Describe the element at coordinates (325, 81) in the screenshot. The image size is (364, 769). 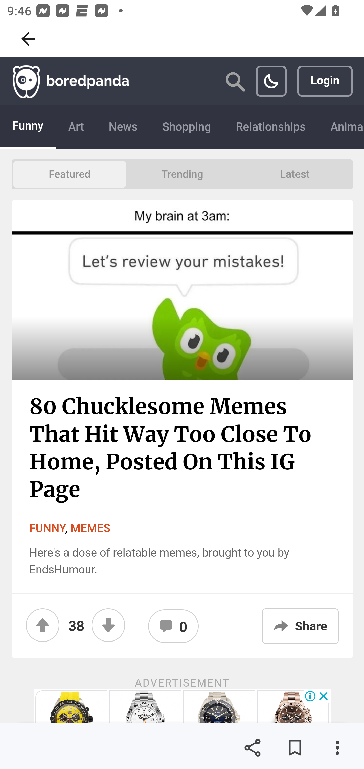
I see `Login` at that location.